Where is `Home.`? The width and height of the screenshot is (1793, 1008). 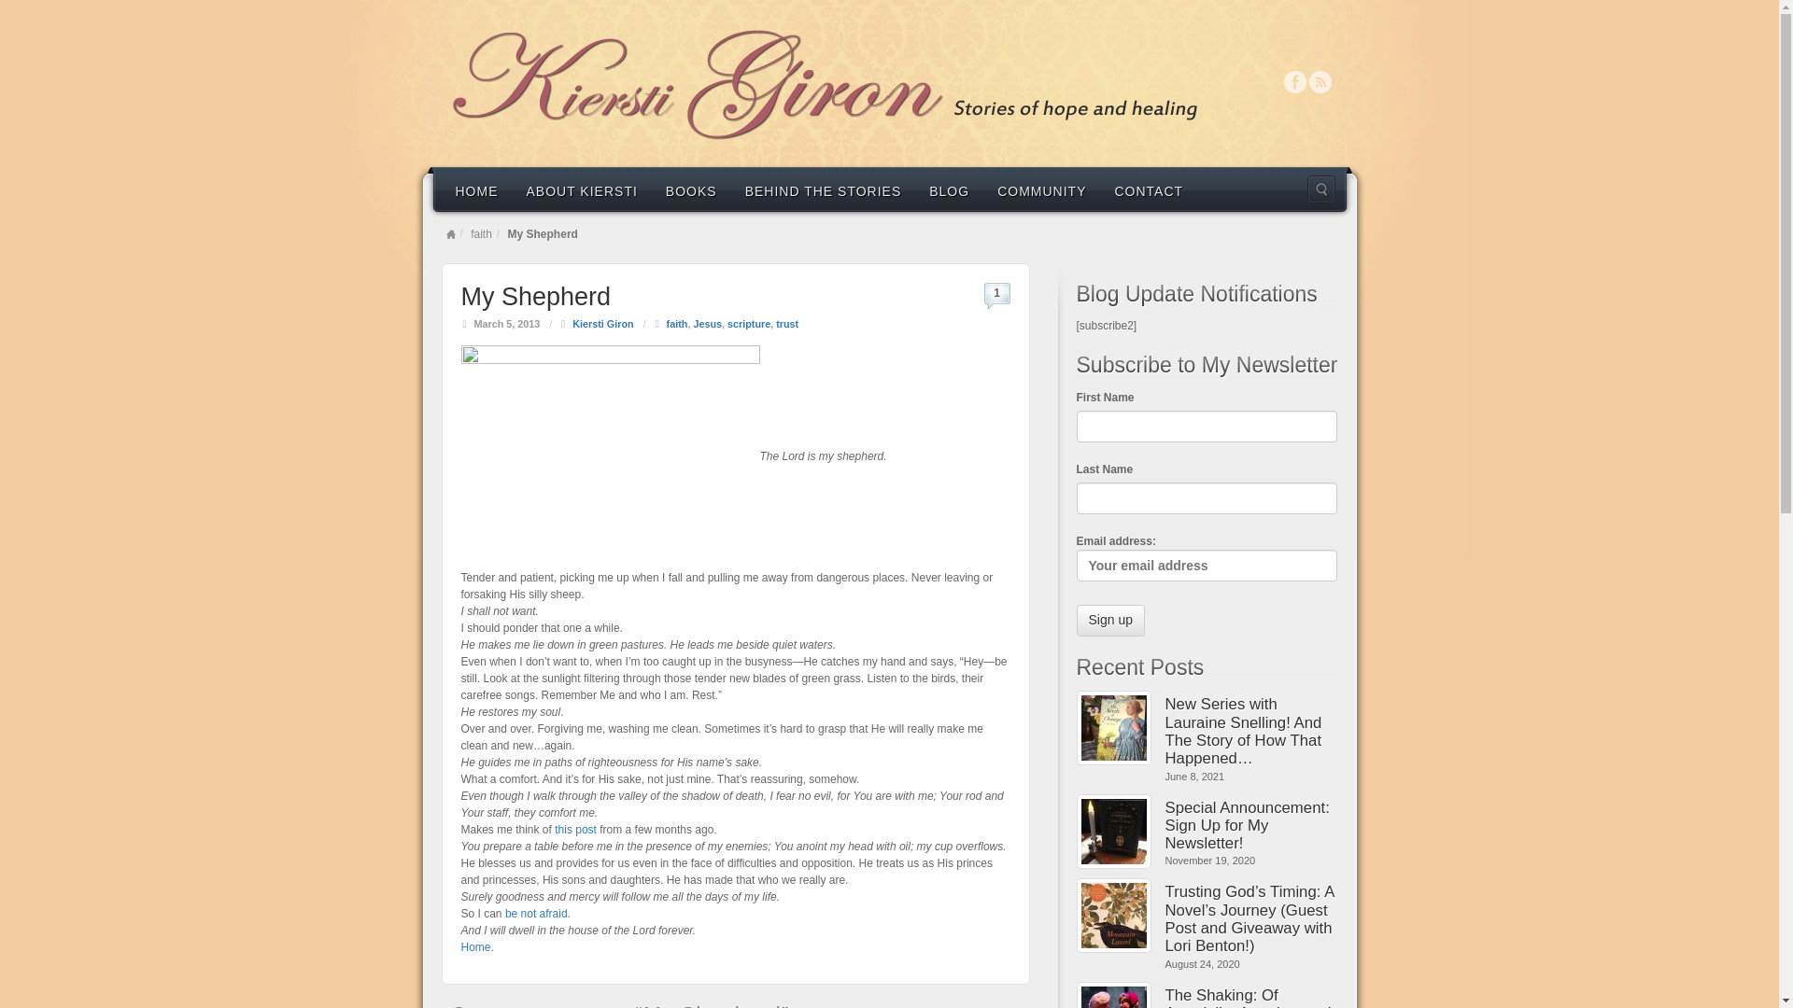
Home. is located at coordinates (477, 946).